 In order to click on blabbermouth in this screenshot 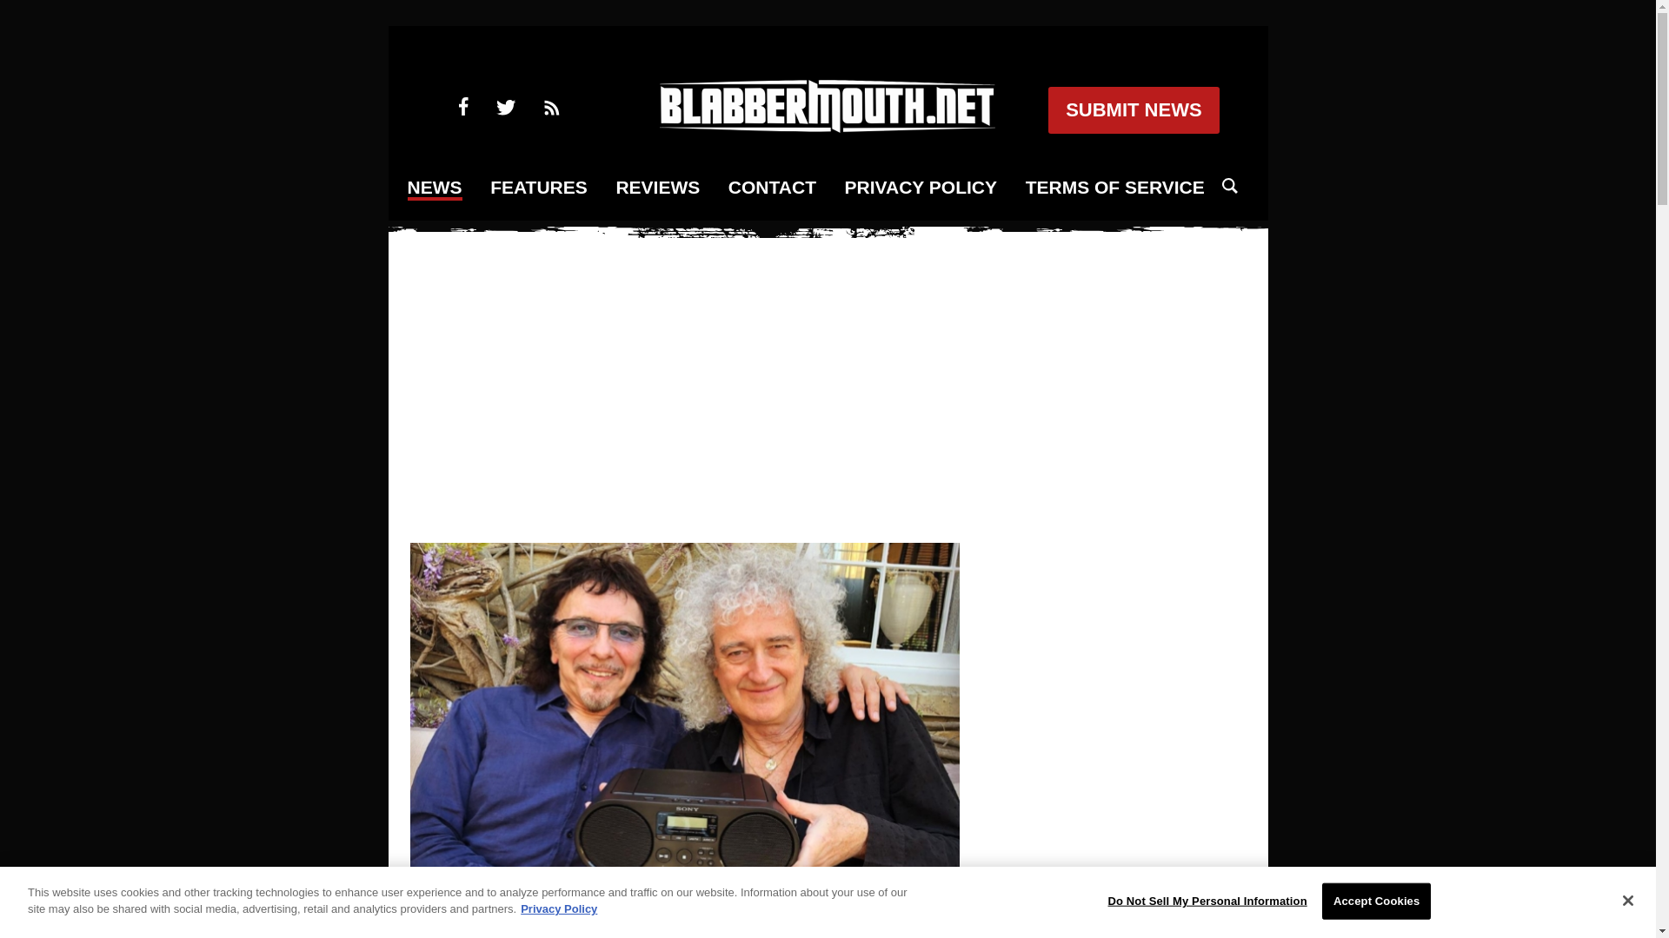, I will do `click(827, 127)`.